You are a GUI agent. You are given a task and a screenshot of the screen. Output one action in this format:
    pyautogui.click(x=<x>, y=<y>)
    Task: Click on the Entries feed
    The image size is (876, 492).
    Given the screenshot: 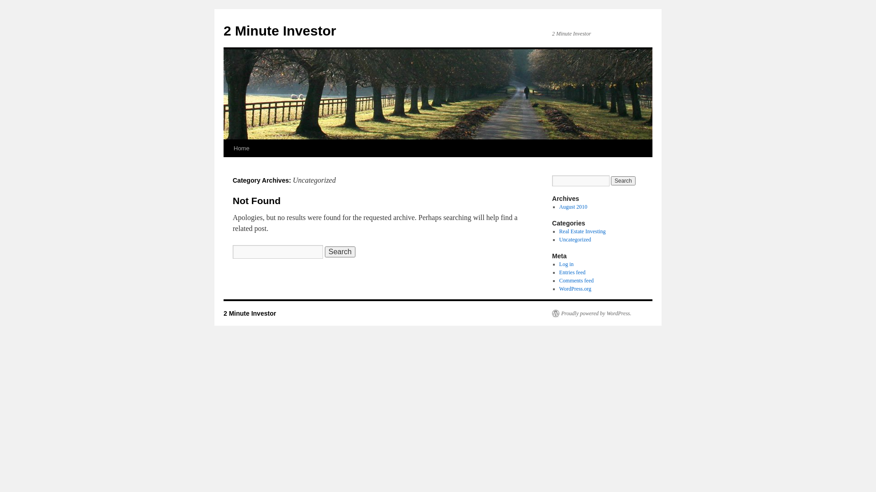 What is the action you would take?
    pyautogui.click(x=573, y=272)
    